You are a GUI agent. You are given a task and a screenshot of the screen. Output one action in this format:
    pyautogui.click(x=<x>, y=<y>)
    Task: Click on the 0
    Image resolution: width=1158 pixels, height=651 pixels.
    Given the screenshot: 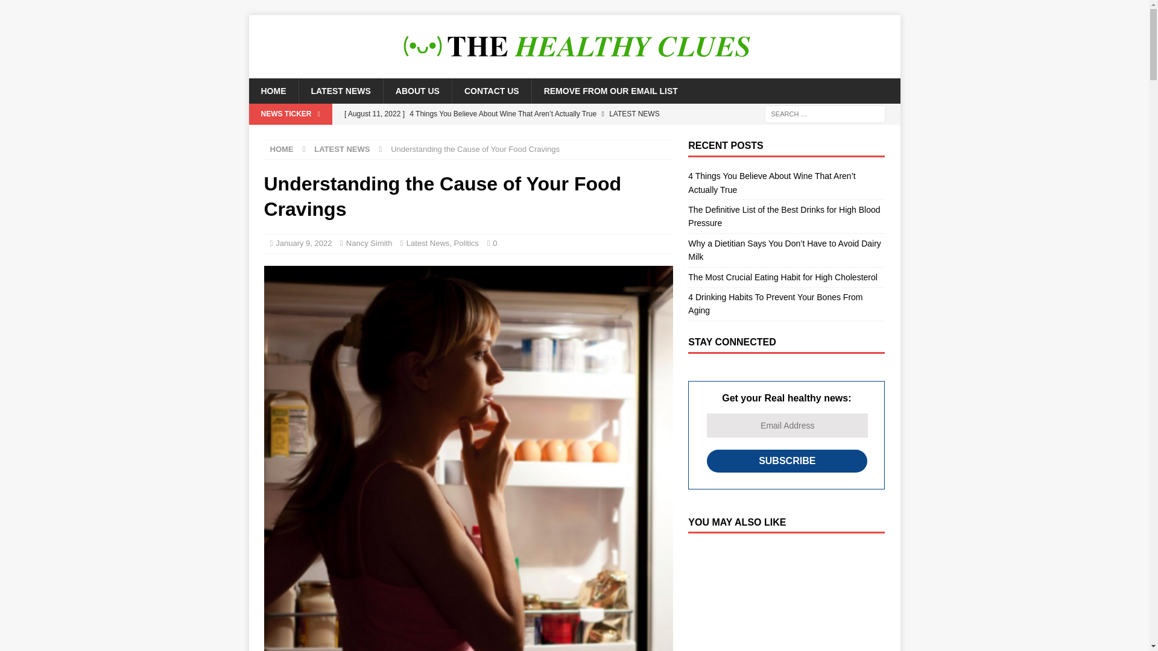 What is the action you would take?
    pyautogui.click(x=498, y=244)
    